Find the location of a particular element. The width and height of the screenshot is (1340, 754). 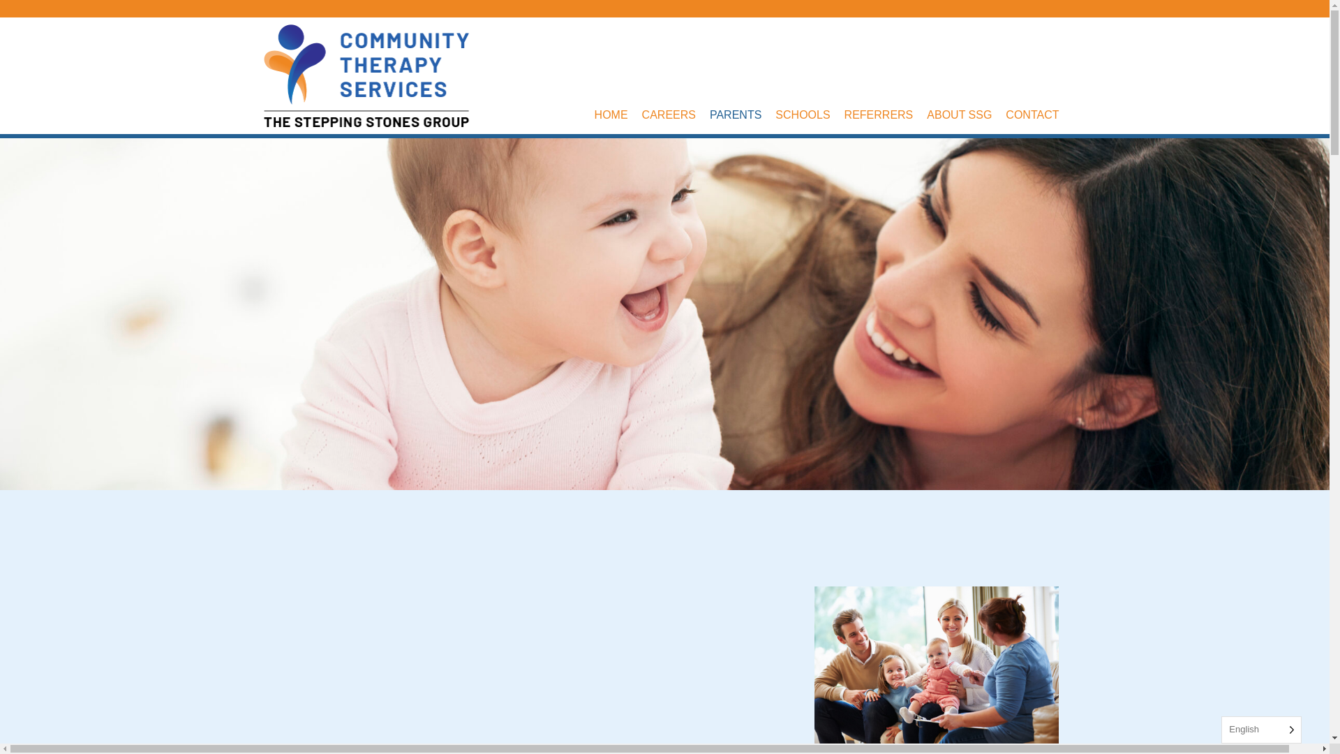

PARENTS is located at coordinates (743, 114).